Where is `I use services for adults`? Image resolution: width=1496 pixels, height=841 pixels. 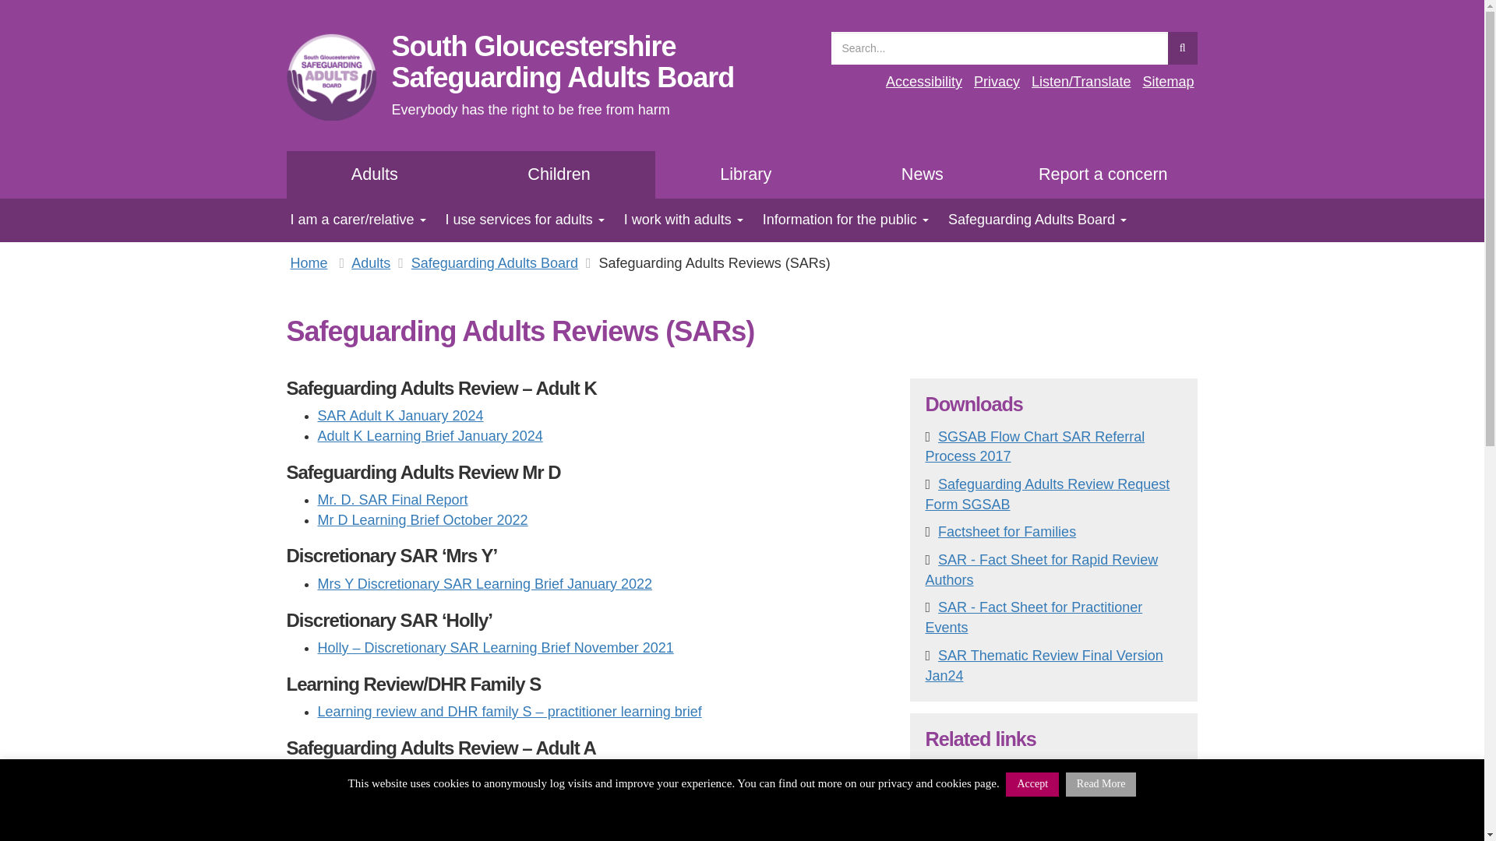 I use services for adults is located at coordinates (519, 220).